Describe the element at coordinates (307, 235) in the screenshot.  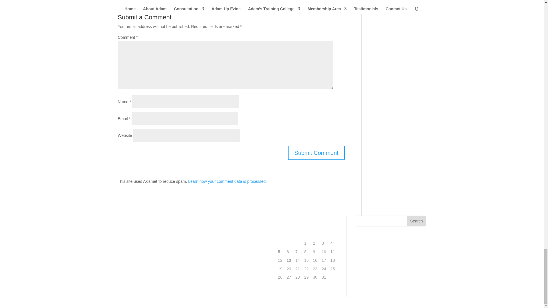
I see `Thursday` at that location.